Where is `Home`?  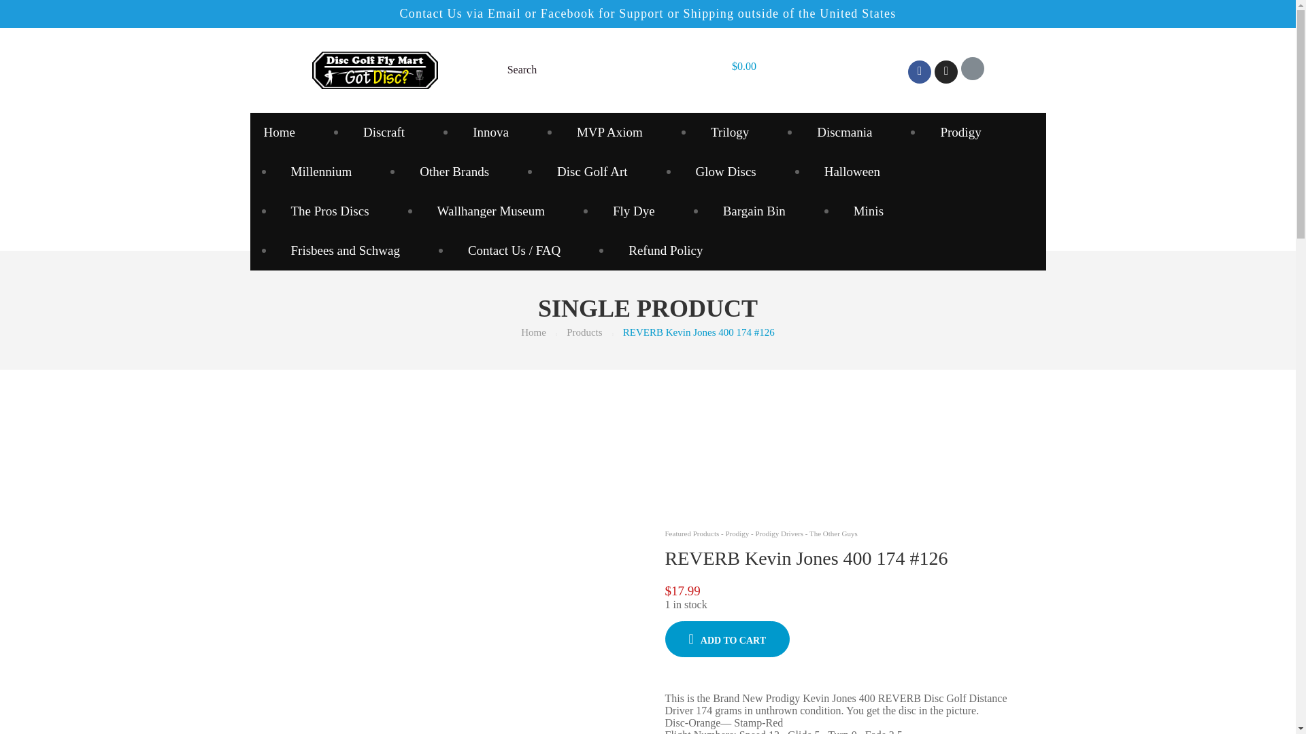 Home is located at coordinates (533, 332).